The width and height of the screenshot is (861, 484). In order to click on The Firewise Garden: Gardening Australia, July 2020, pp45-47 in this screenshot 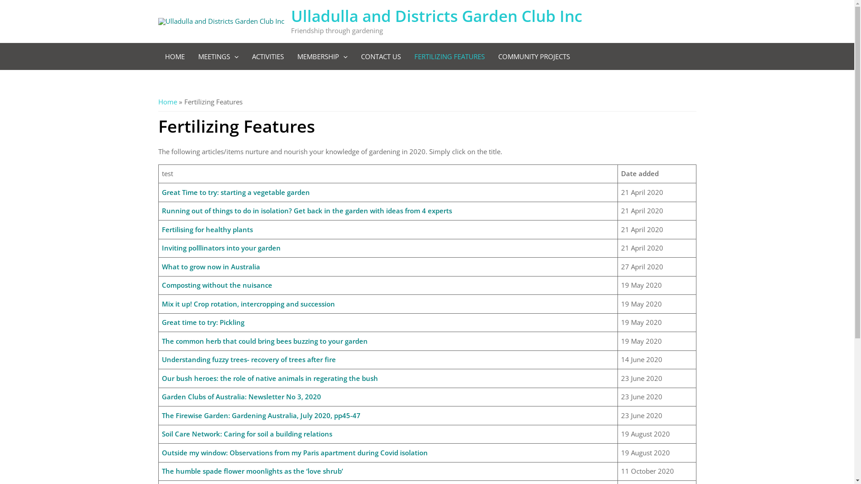, I will do `click(261, 415)`.